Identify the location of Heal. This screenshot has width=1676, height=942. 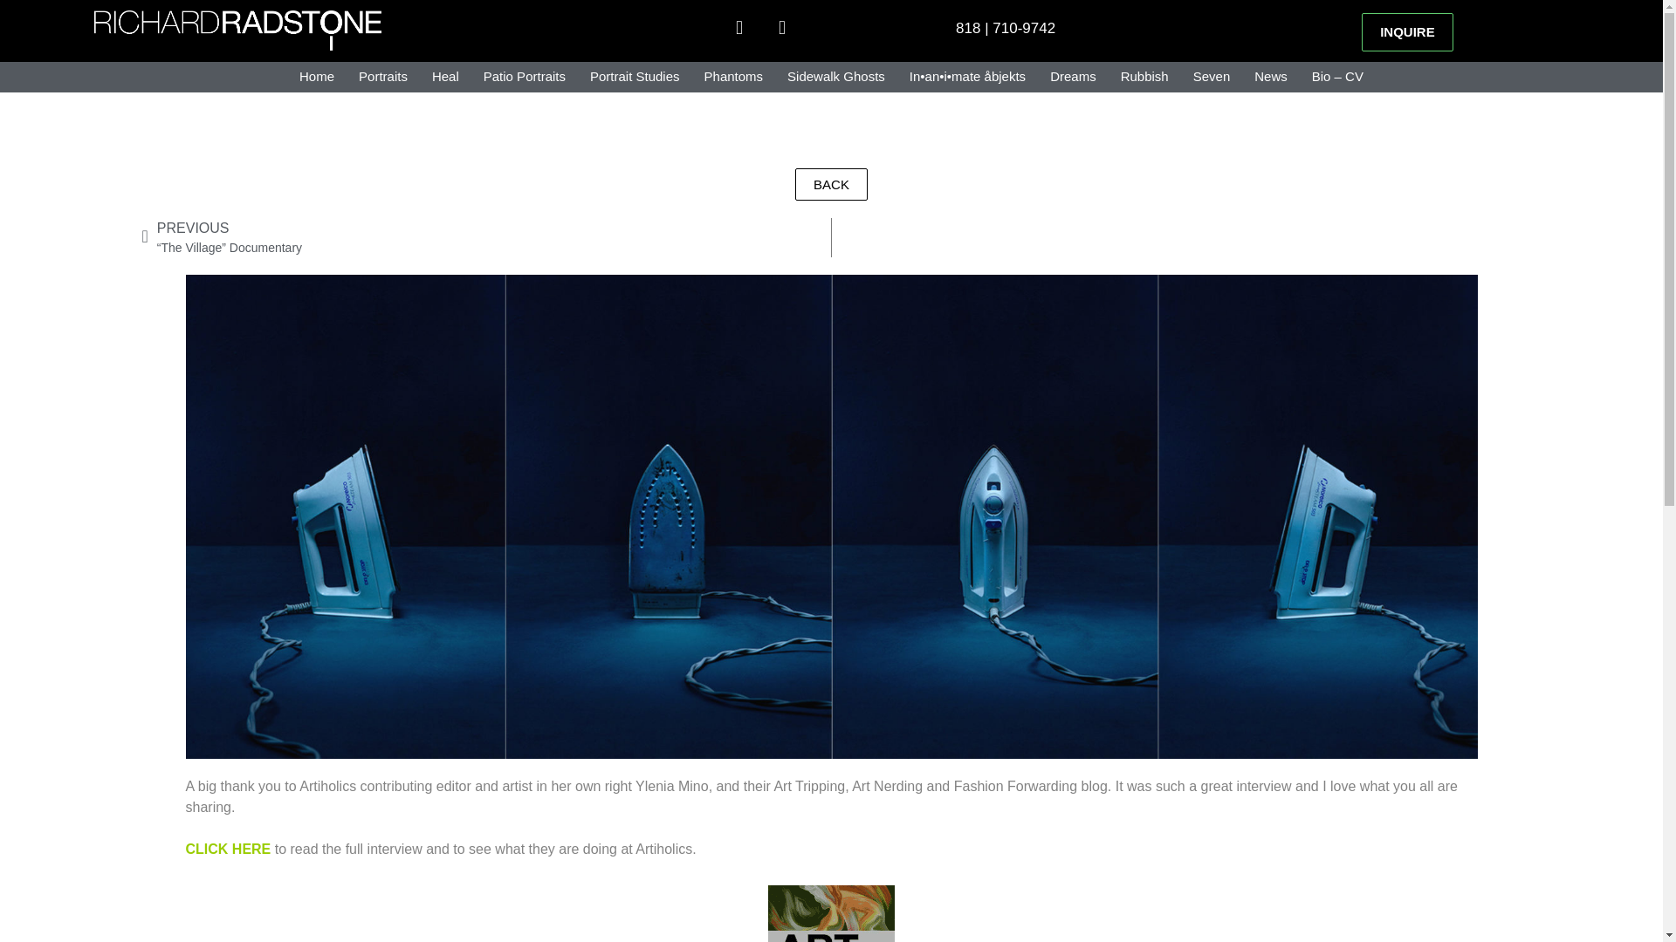
(445, 77).